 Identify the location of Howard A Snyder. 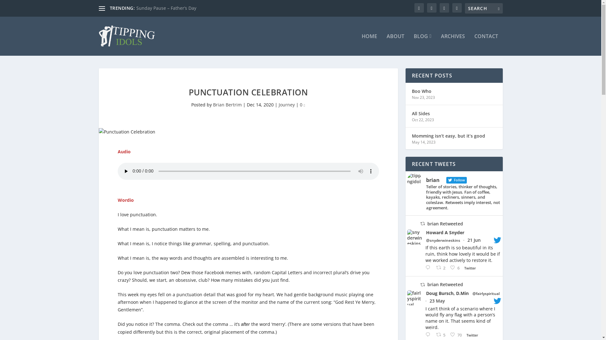
(445, 232).